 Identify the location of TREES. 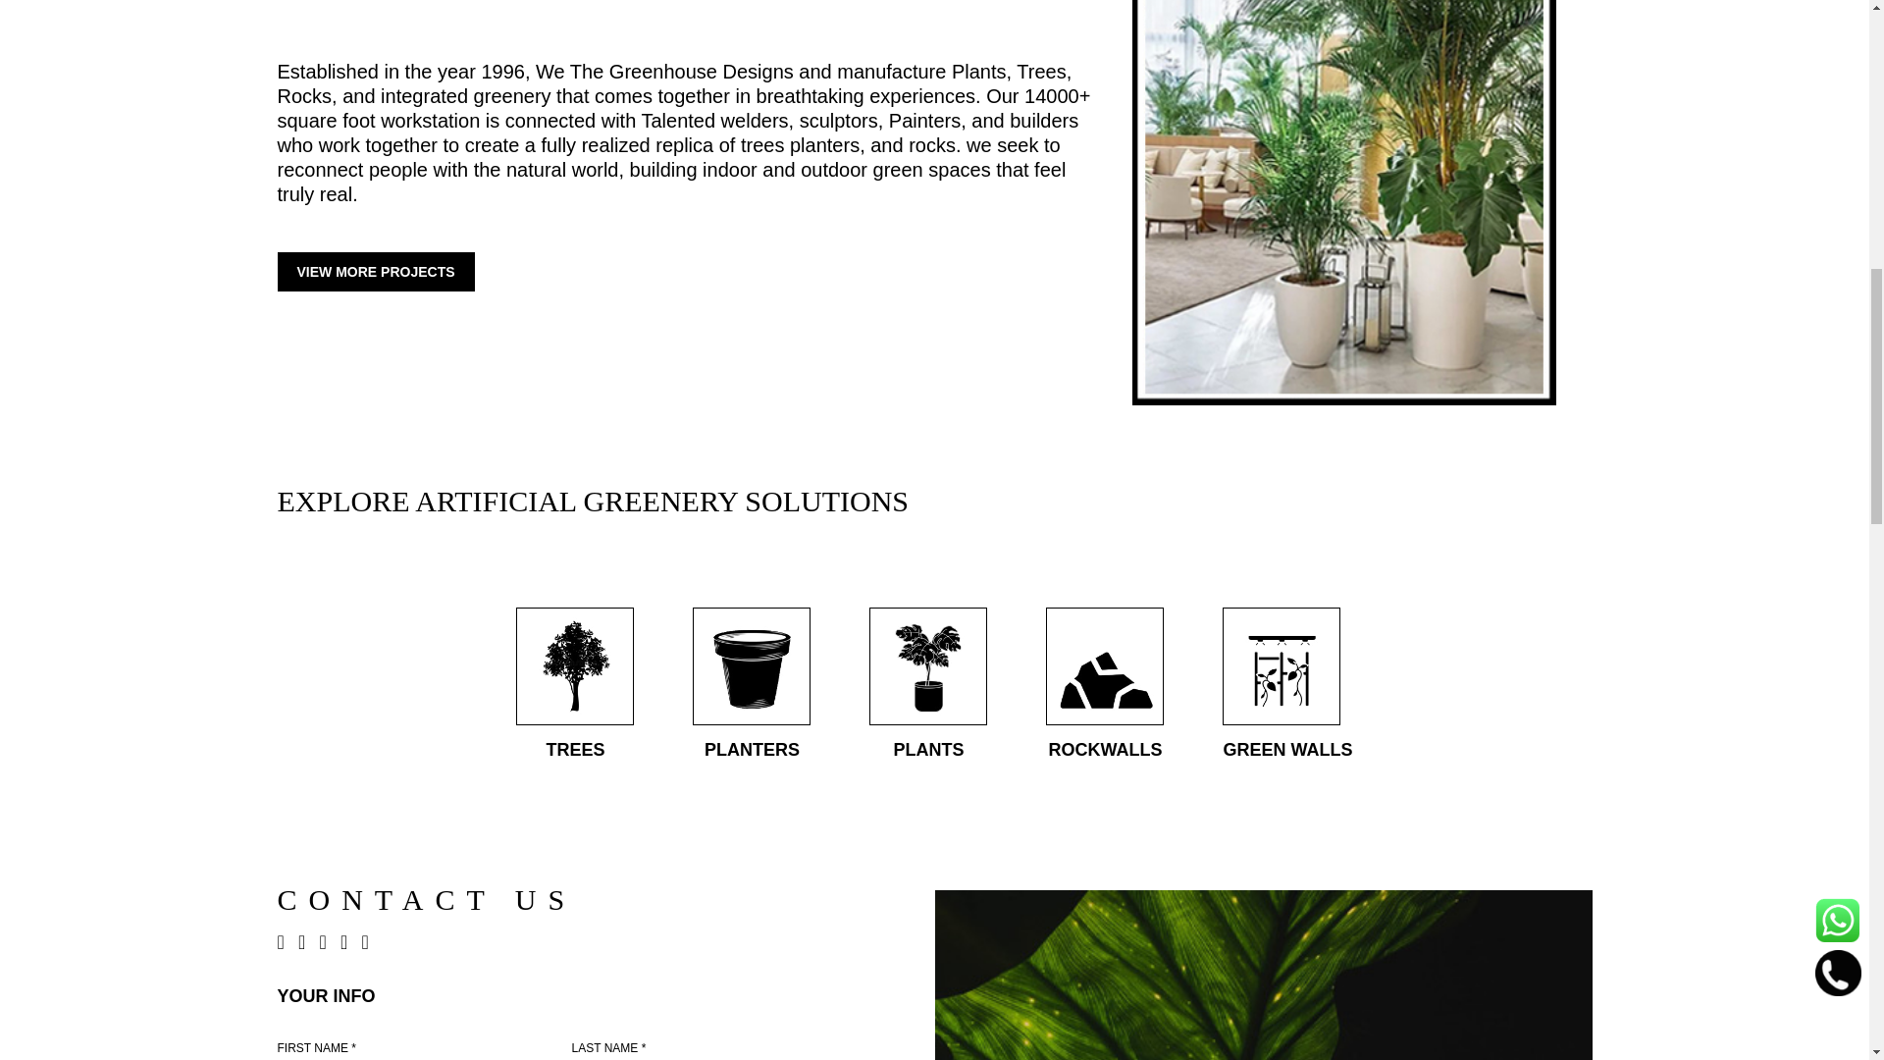
(575, 685).